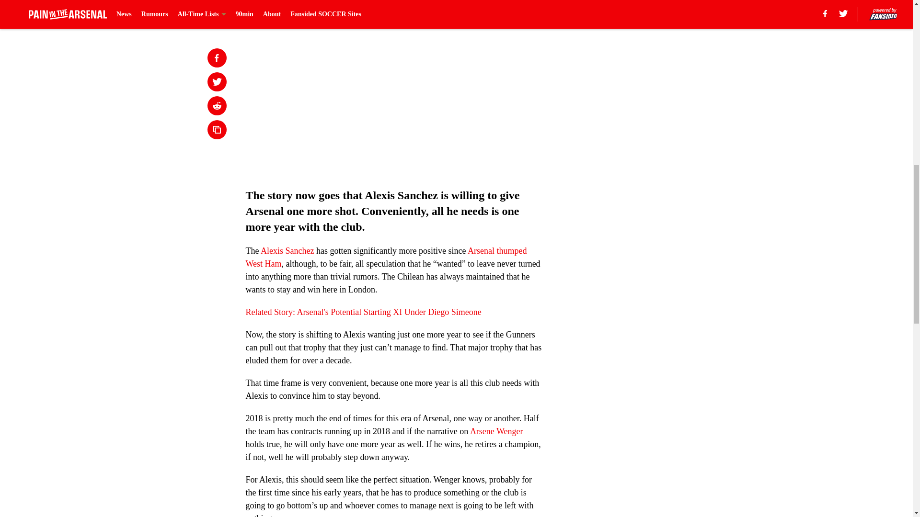  Describe the element at coordinates (287, 251) in the screenshot. I see `Alexis Sanchez` at that location.